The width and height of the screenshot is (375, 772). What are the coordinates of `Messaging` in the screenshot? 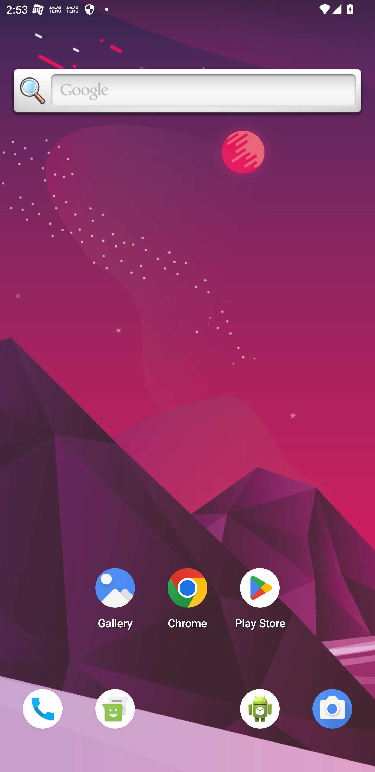 It's located at (115, 709).